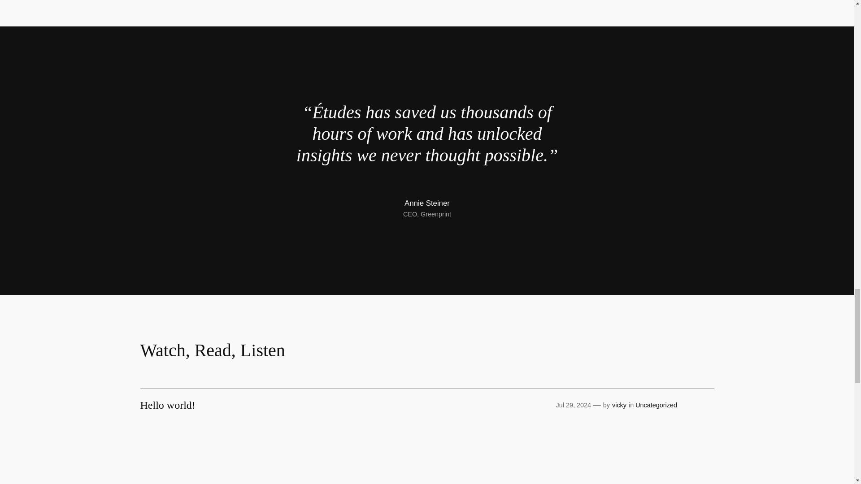 The width and height of the screenshot is (861, 484). What do you see at coordinates (619, 405) in the screenshot?
I see `vicky` at bounding box center [619, 405].